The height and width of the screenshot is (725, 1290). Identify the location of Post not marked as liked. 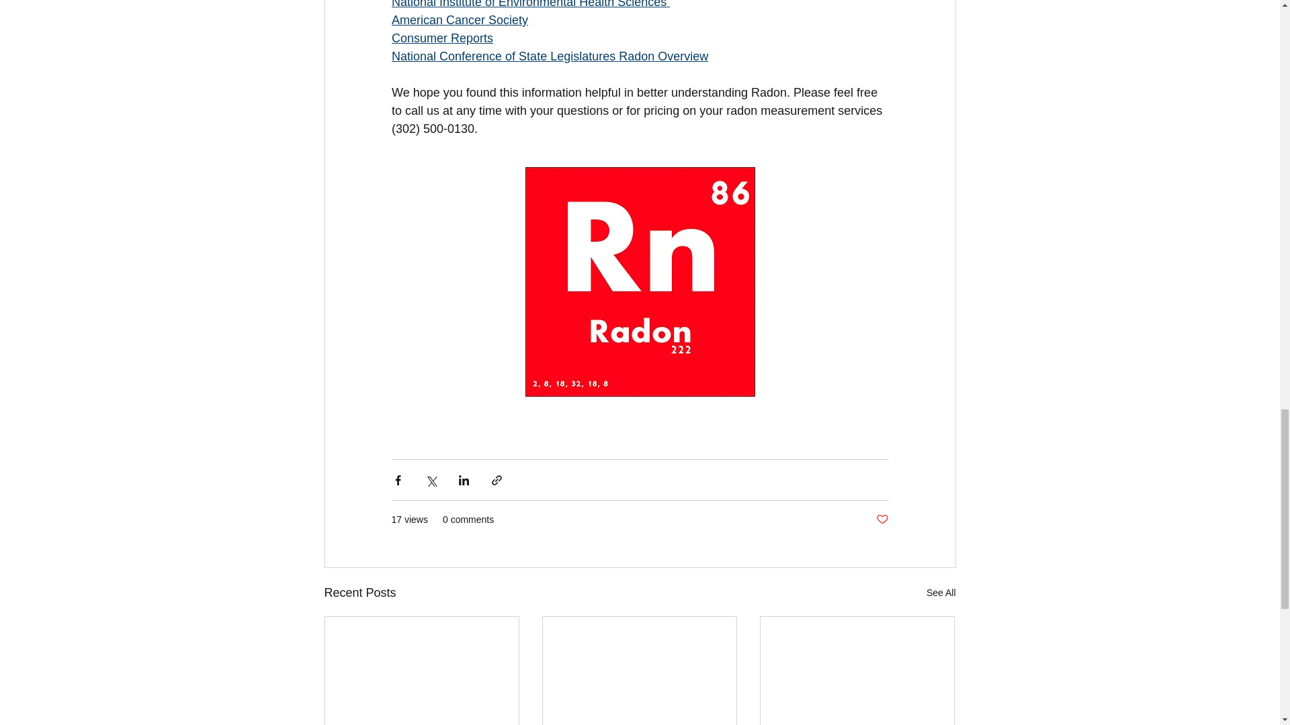
(881, 520).